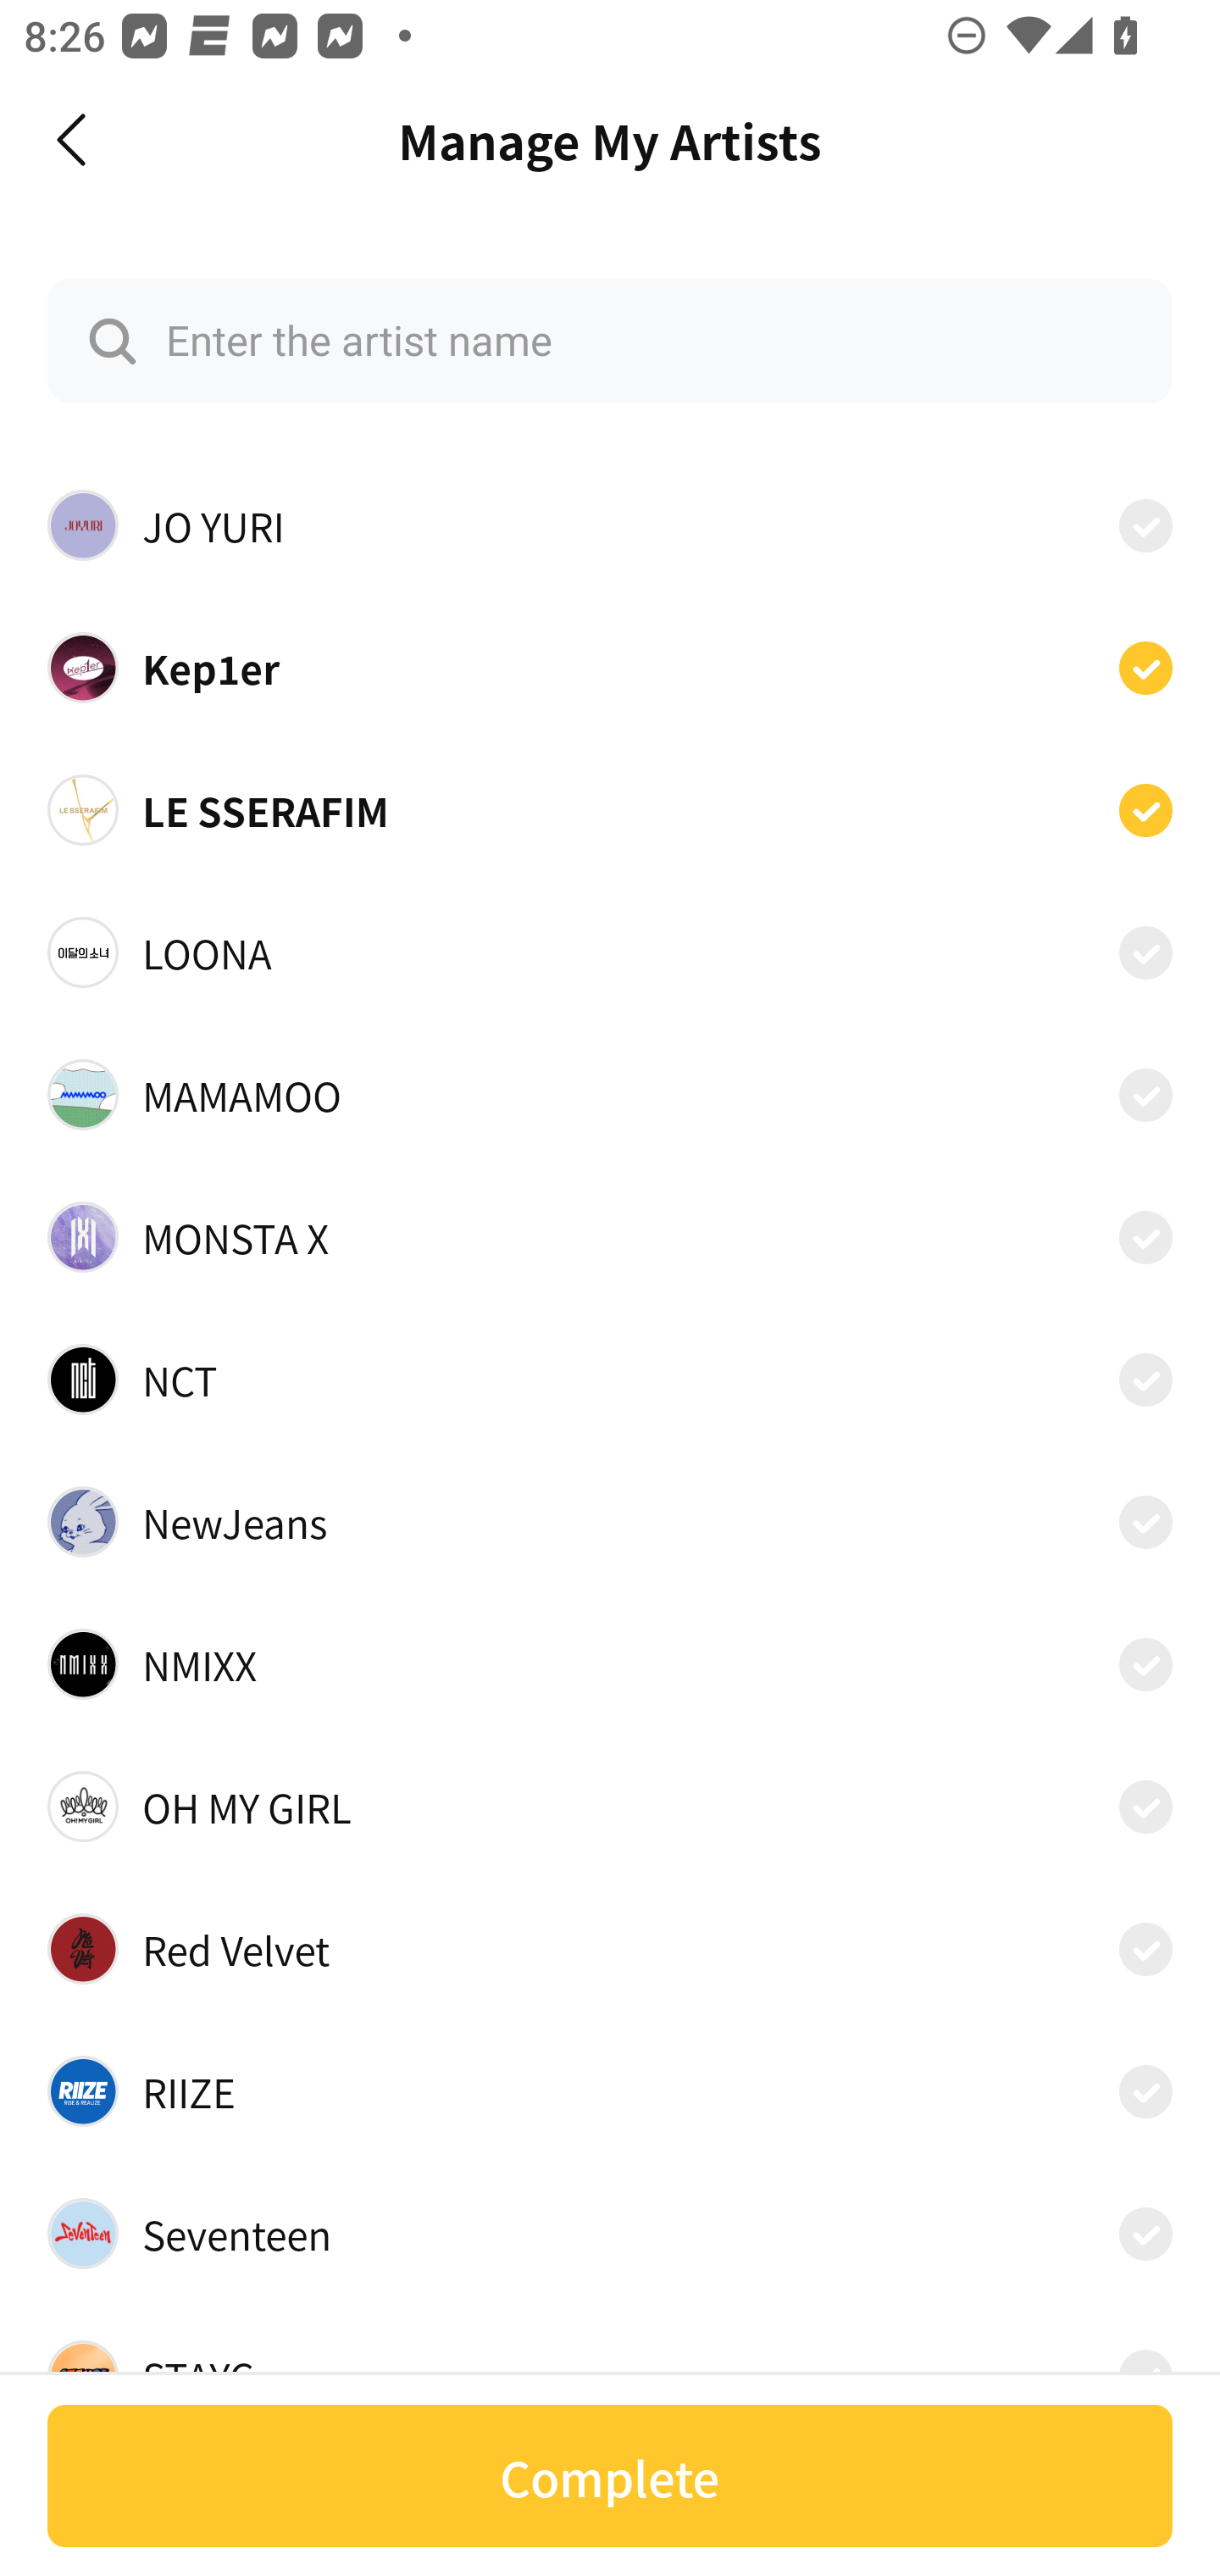  What do you see at coordinates (610, 666) in the screenshot?
I see `Kep1er` at bounding box center [610, 666].